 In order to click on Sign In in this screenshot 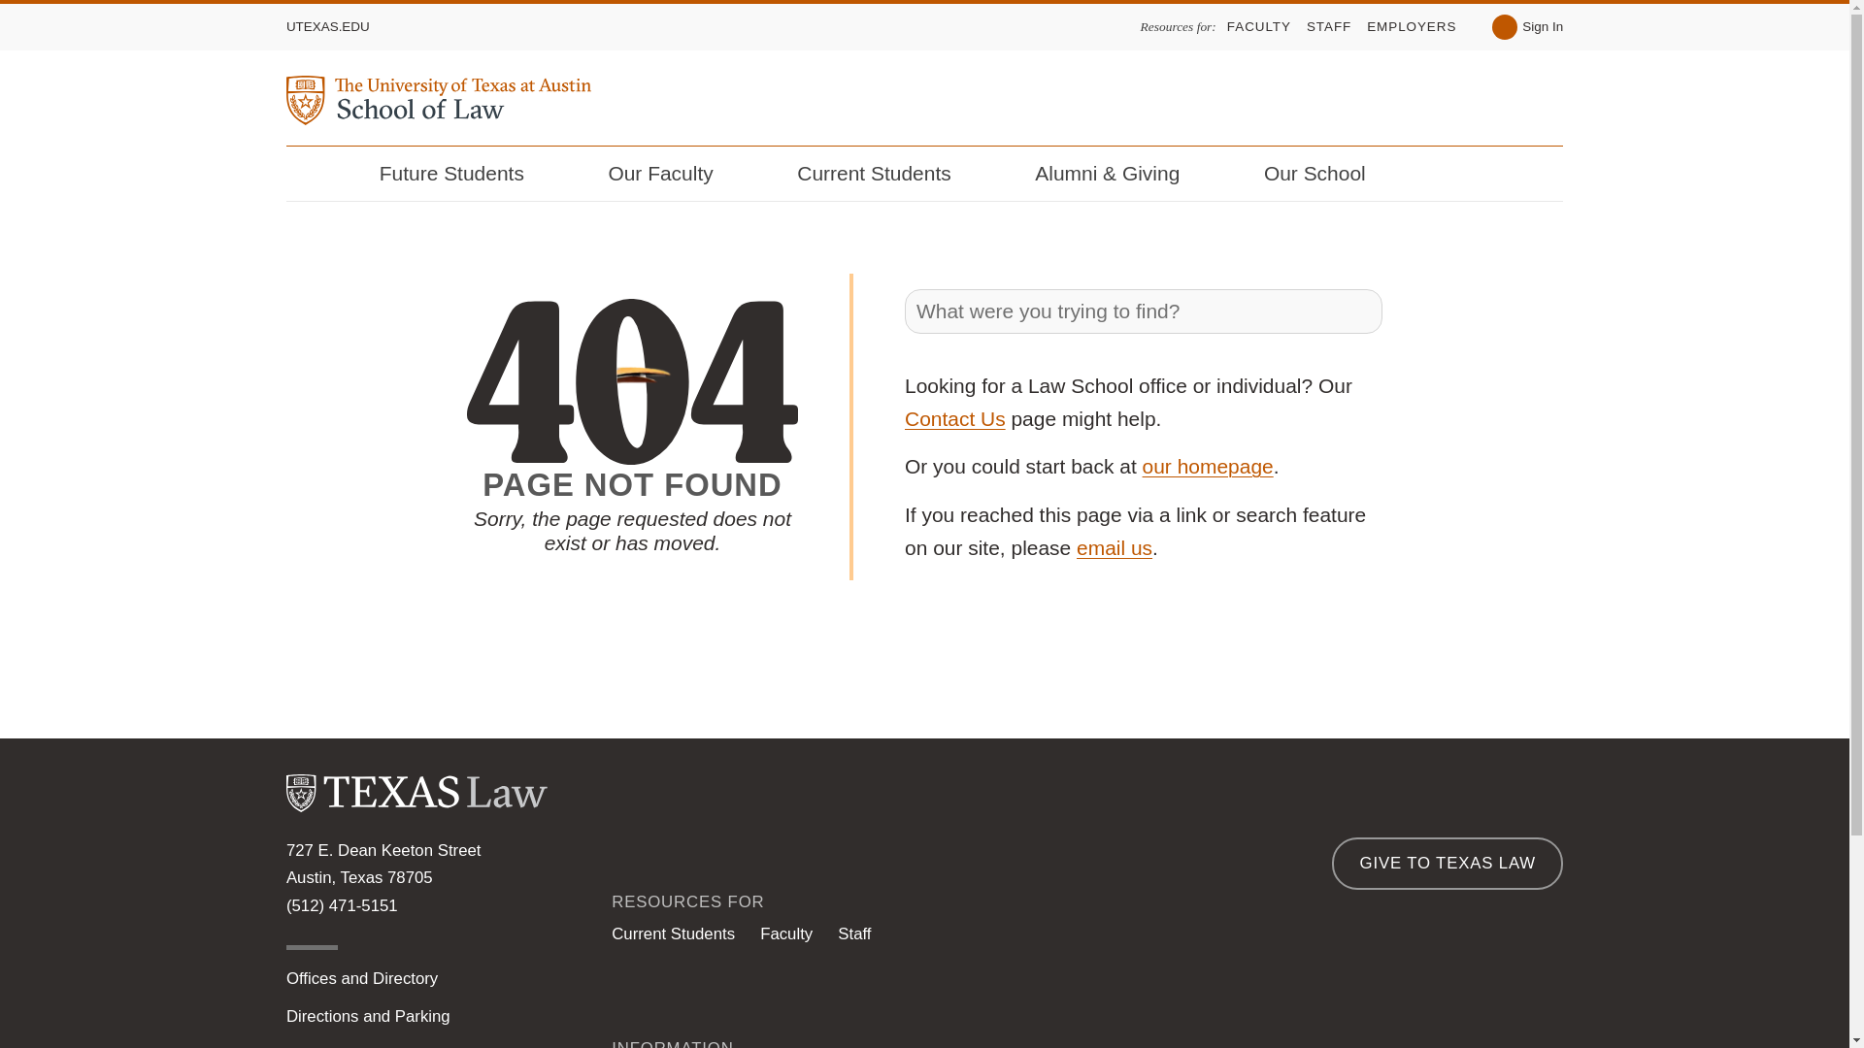, I will do `click(1528, 27)`.